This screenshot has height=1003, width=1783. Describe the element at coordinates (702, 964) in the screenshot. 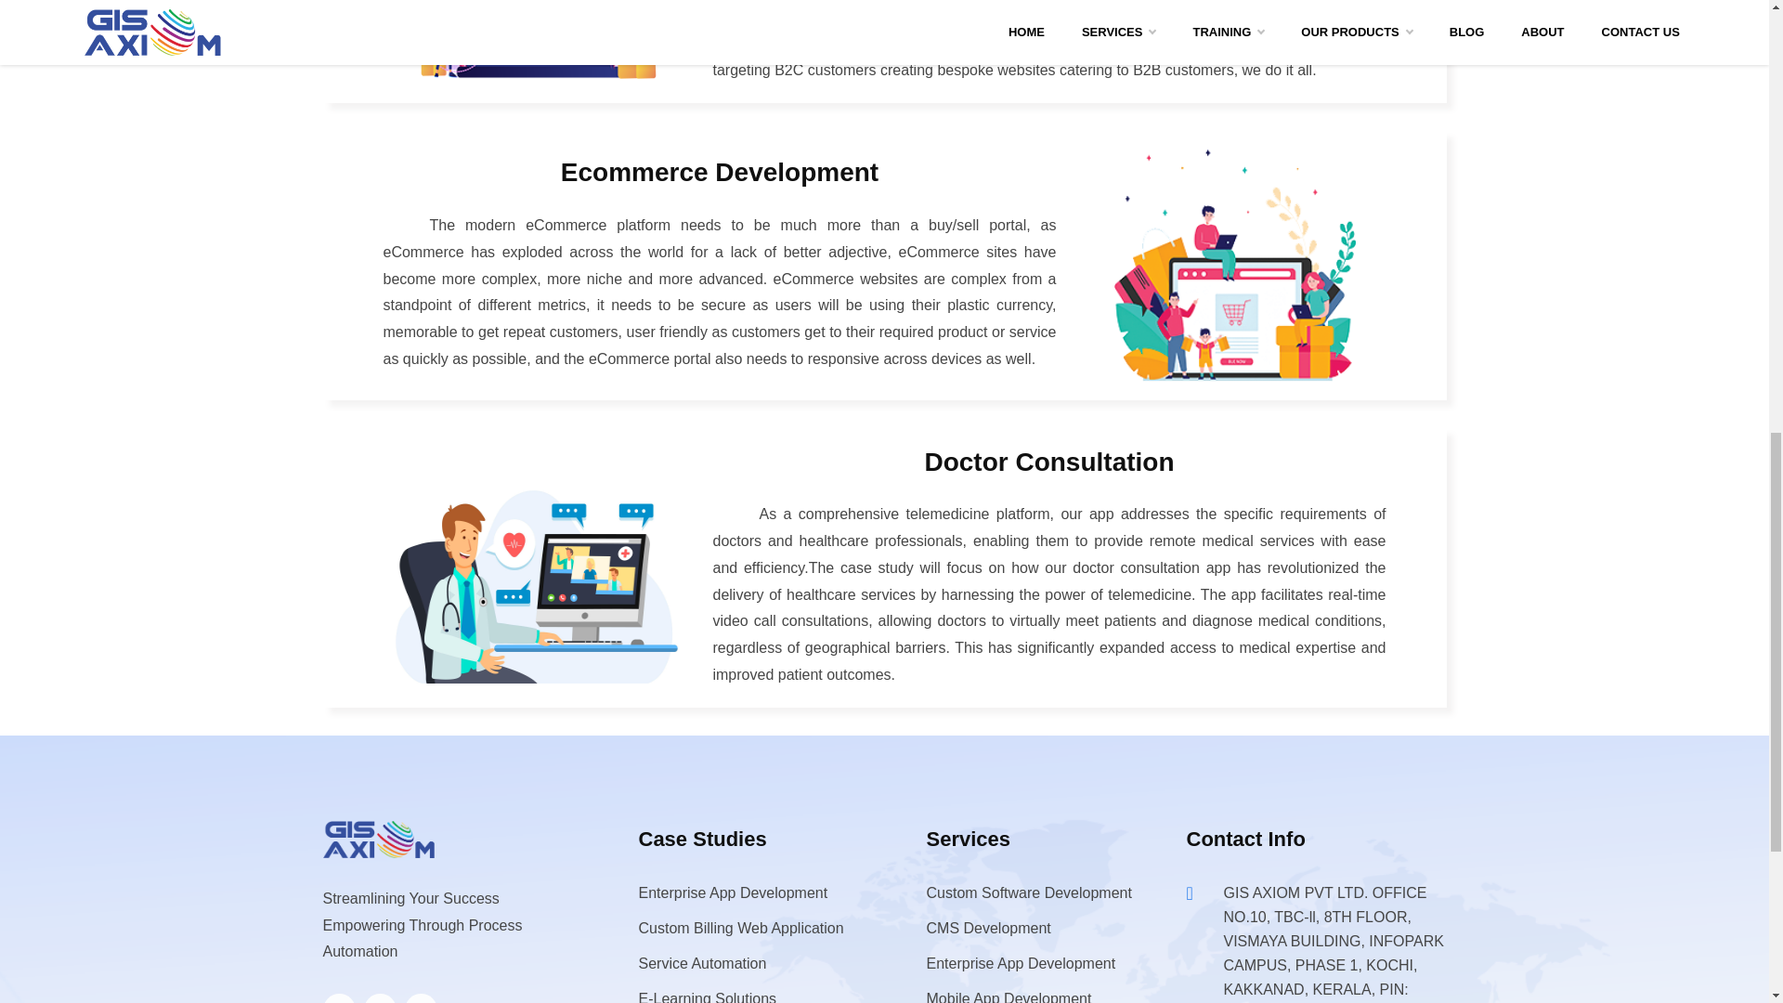

I see `Service Automation` at that location.